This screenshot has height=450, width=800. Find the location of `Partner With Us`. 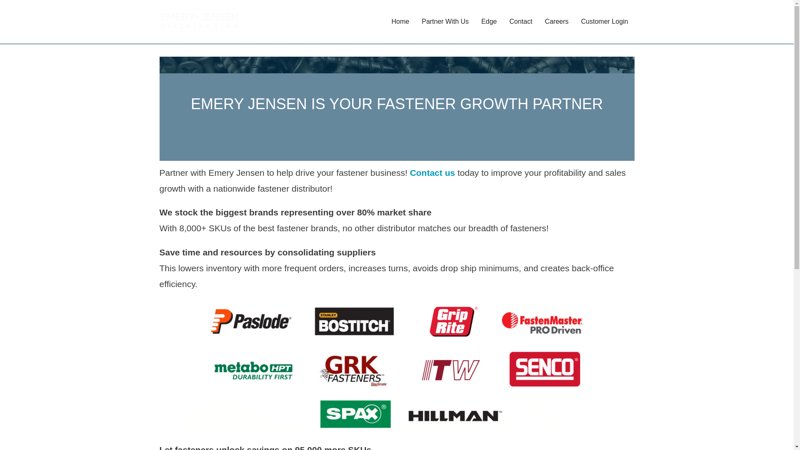

Partner With Us is located at coordinates (445, 22).